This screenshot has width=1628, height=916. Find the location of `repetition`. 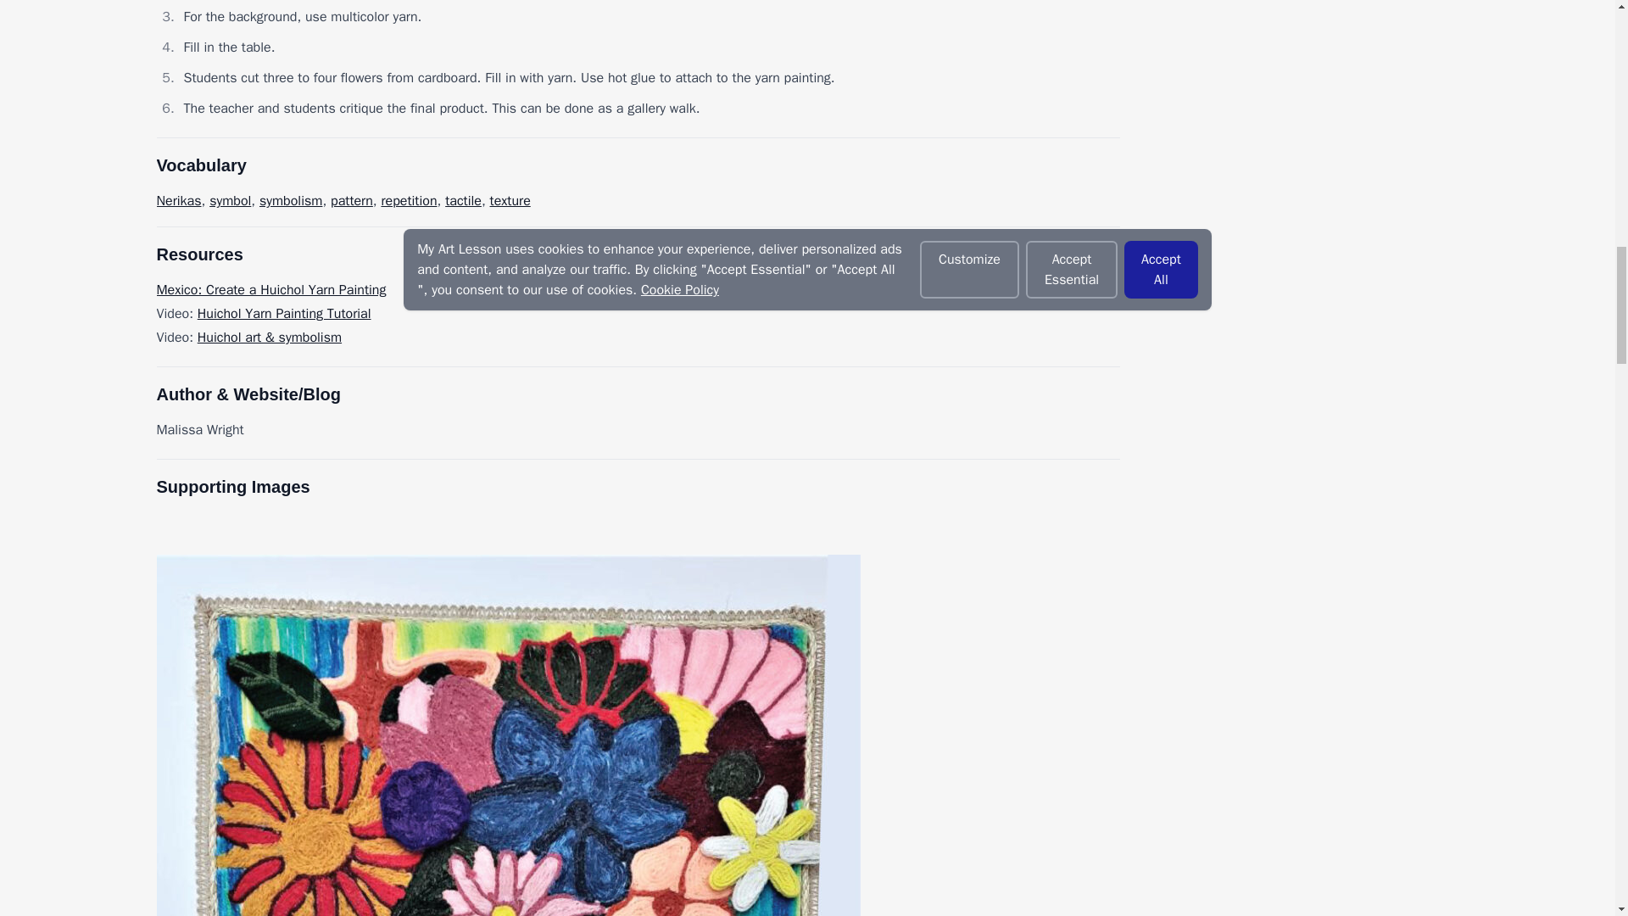

repetition is located at coordinates (409, 200).